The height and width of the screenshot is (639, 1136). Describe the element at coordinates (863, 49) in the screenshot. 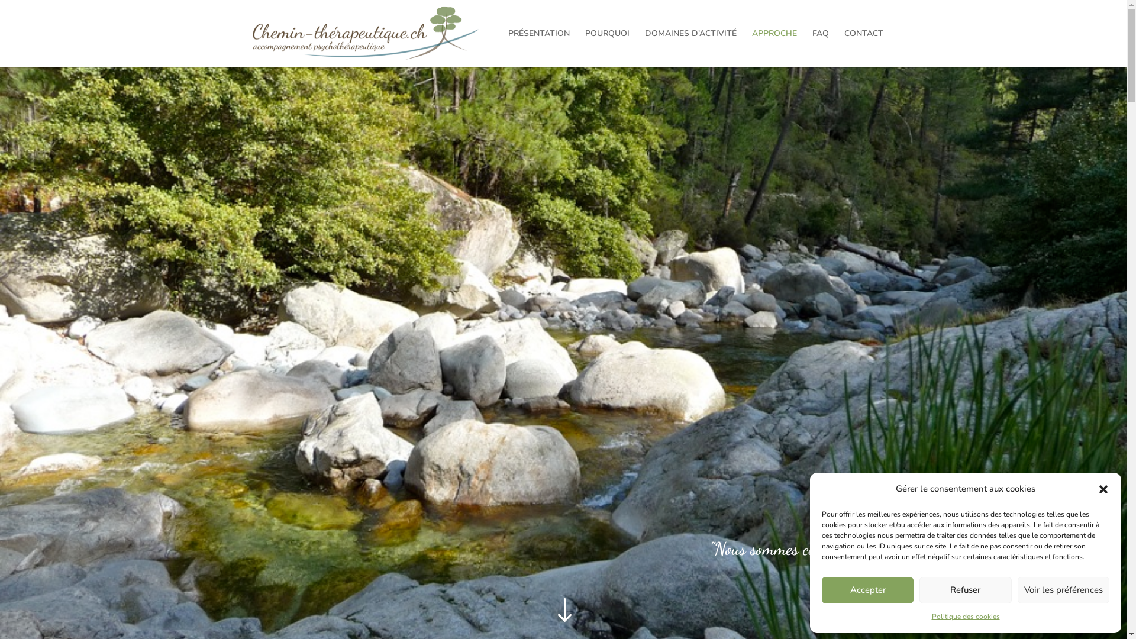

I see `CONTACT` at that location.